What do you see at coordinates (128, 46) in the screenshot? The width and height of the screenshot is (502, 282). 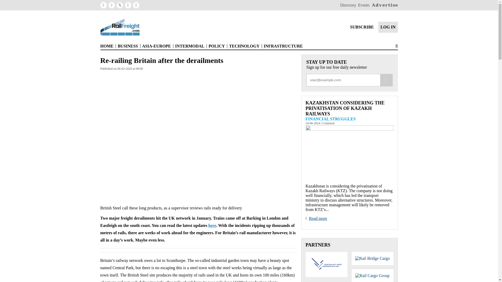 I see `BUSINESS` at bounding box center [128, 46].